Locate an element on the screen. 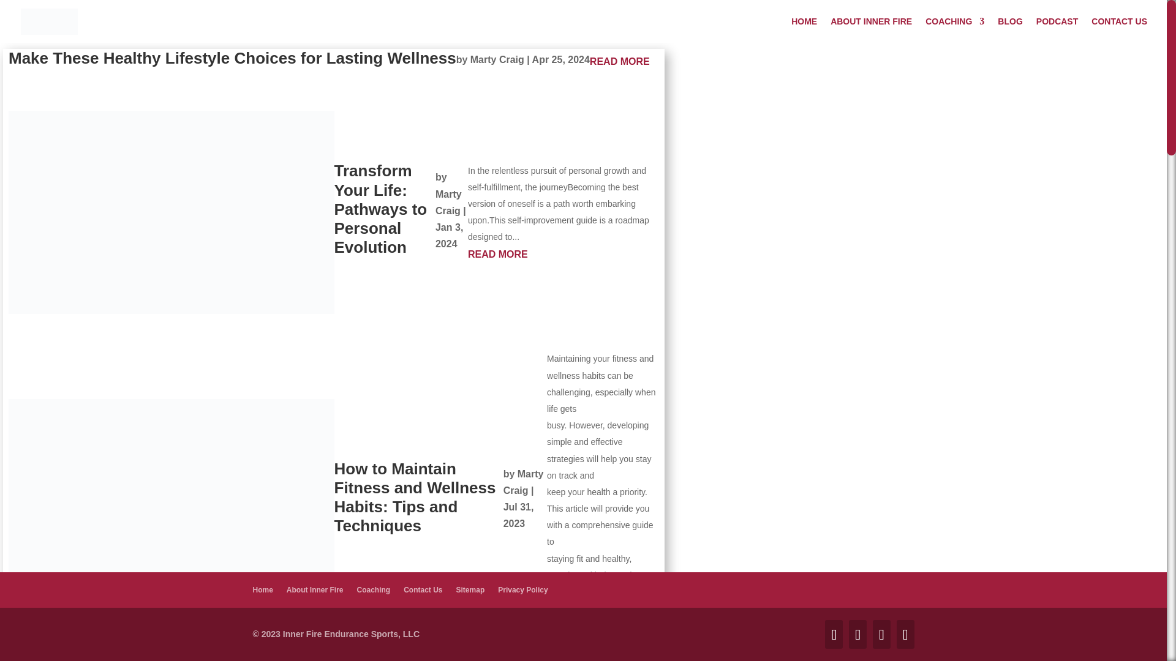  CONTACT US is located at coordinates (1119, 30).